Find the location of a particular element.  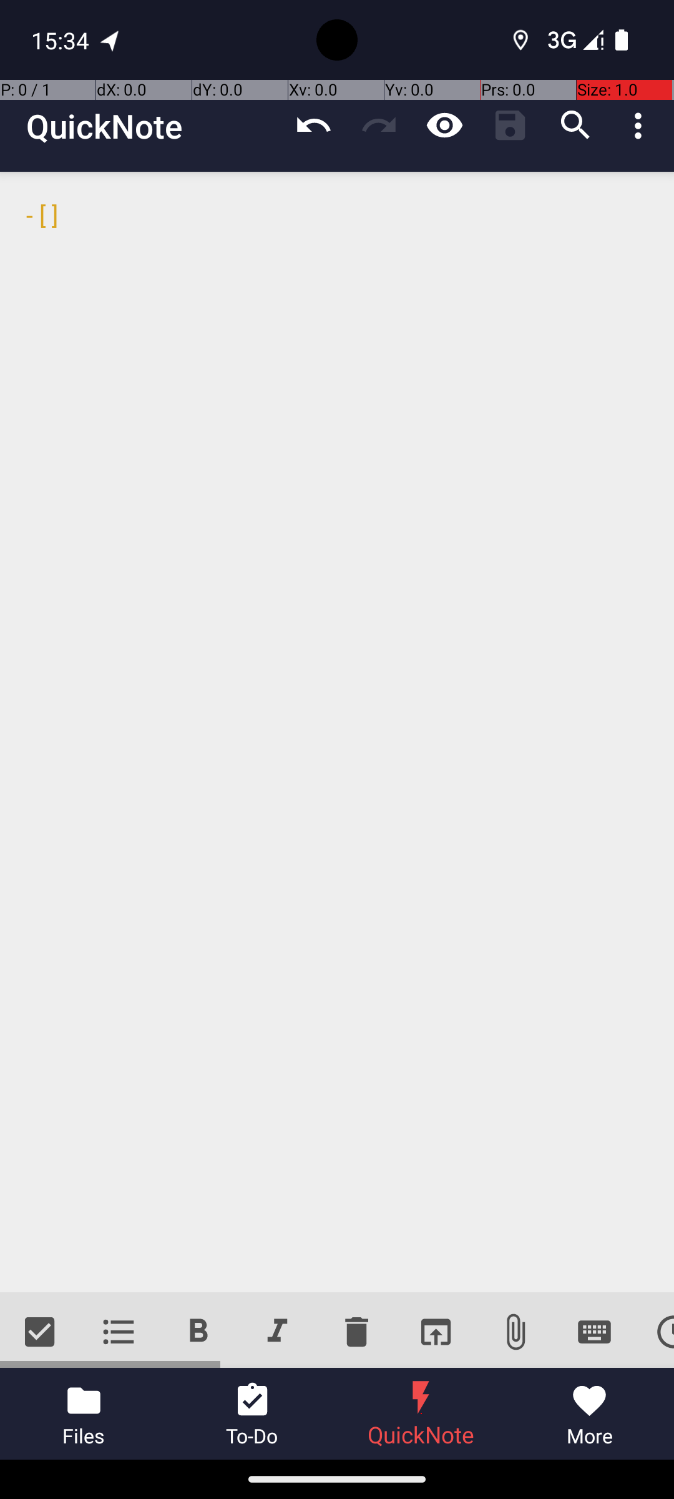

- [ ]  is located at coordinates (337, 732).